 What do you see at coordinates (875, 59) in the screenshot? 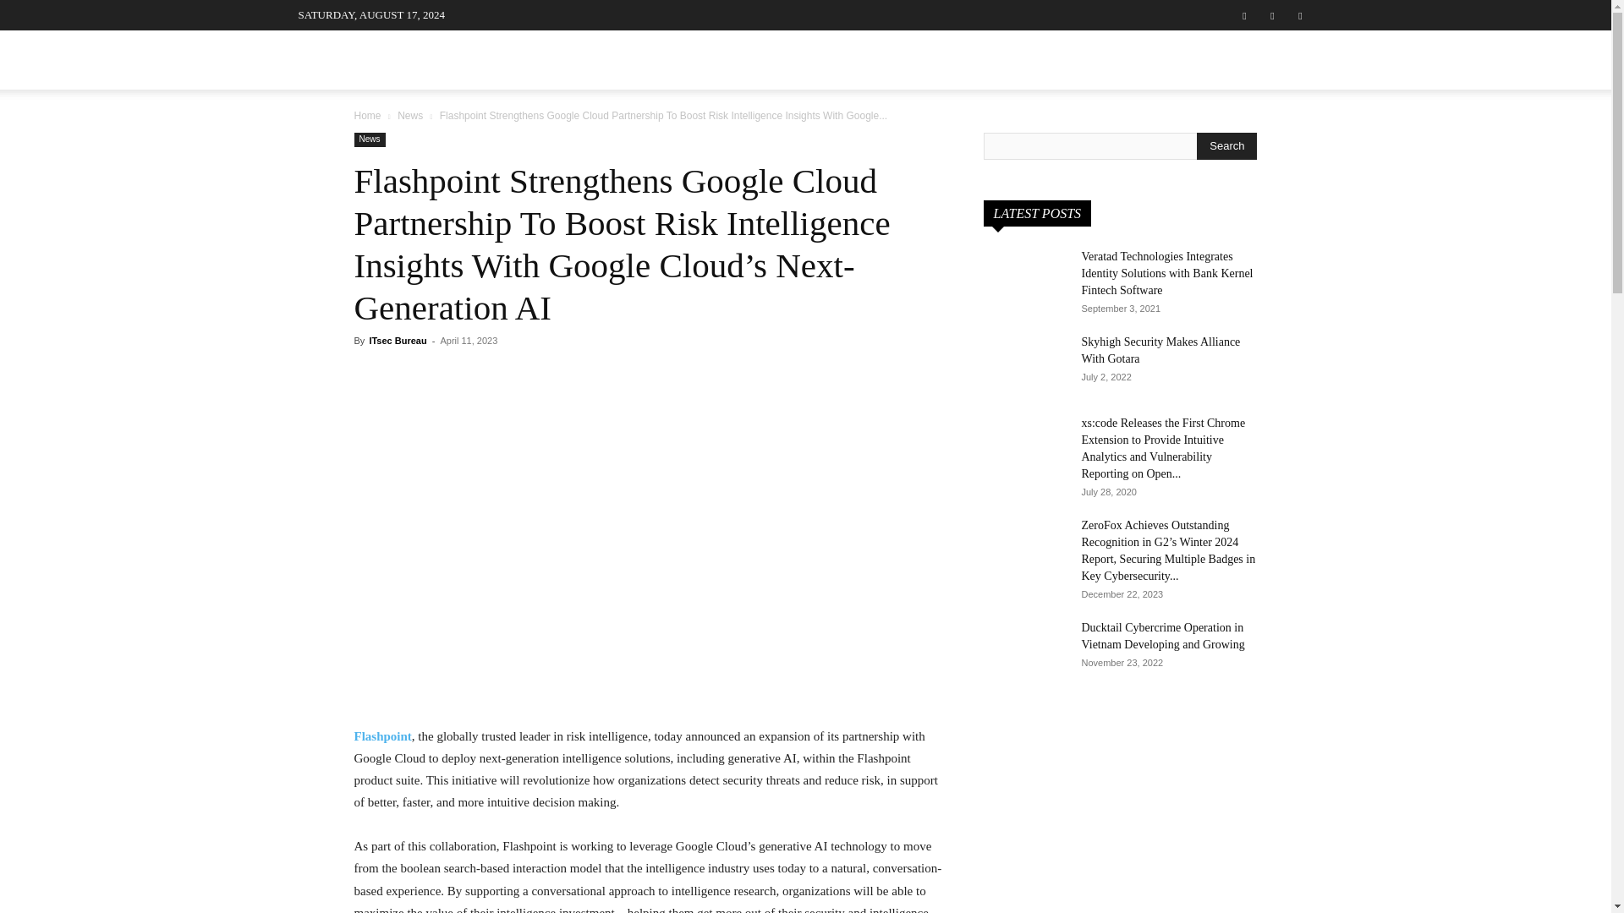
I see `INSIGHTS` at bounding box center [875, 59].